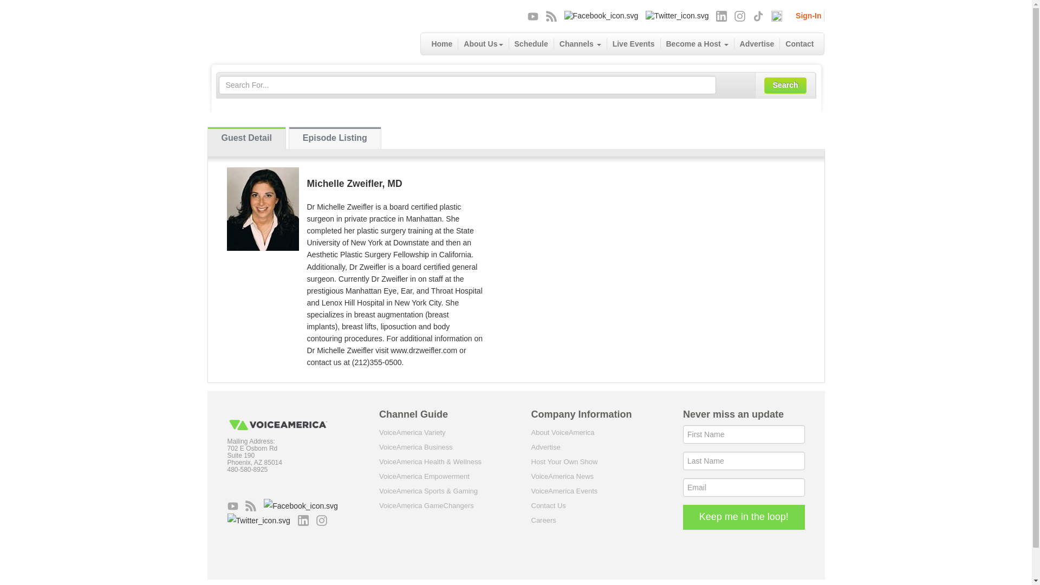  What do you see at coordinates (563, 461) in the screenshot?
I see `Host Your Own Show` at bounding box center [563, 461].